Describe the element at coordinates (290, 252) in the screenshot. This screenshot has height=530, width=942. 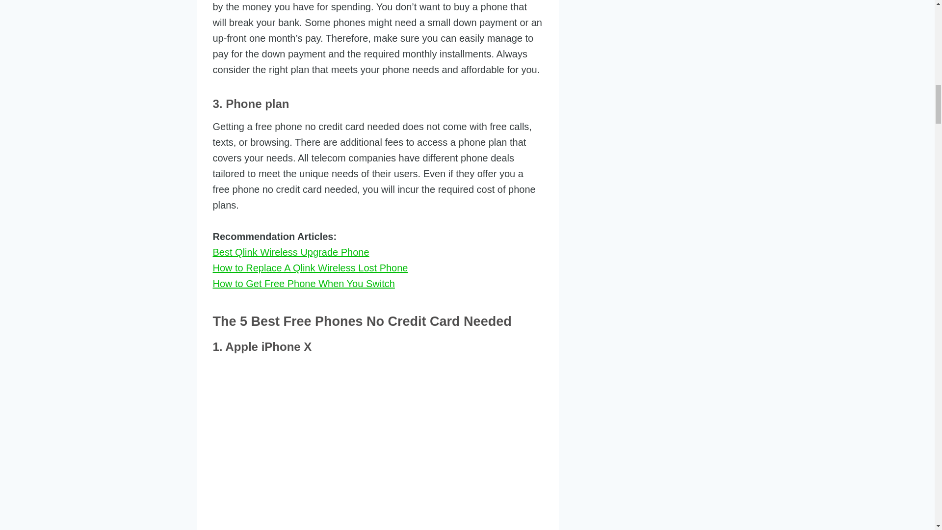
I see `Best Qlink Wireless Upgrade Phone` at that location.